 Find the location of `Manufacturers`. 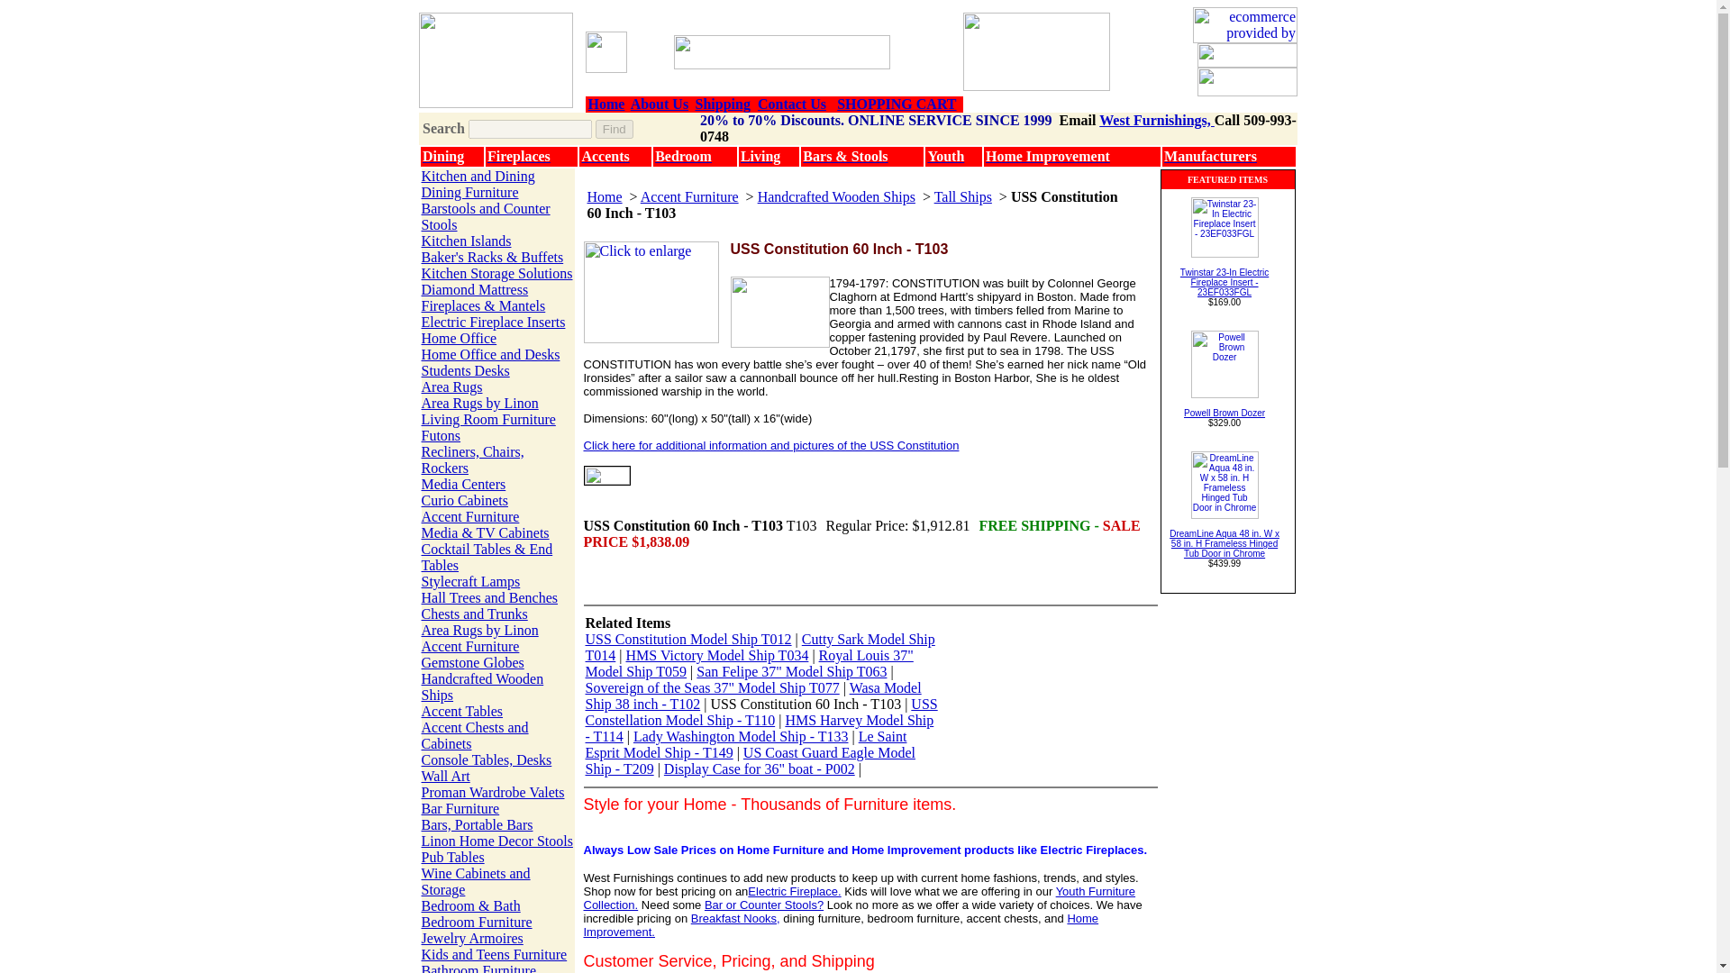

Manufacturers is located at coordinates (1211, 157).